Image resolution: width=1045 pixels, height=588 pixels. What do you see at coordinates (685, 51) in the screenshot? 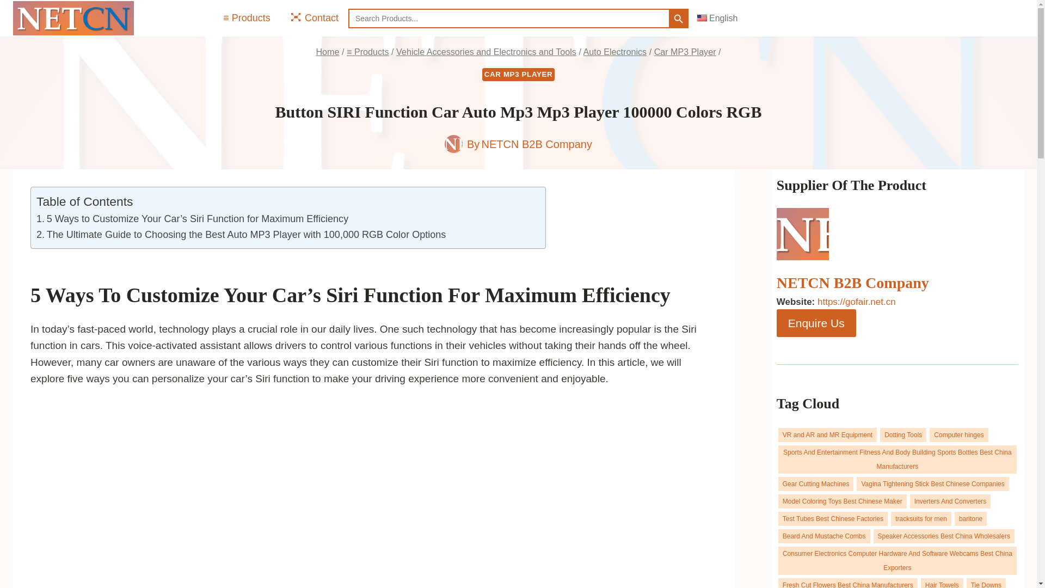
I see `Car MP3 Player` at bounding box center [685, 51].